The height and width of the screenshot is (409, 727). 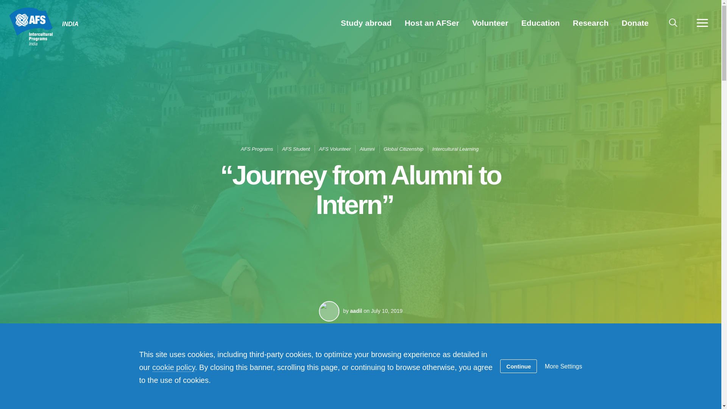 What do you see at coordinates (490, 23) in the screenshot?
I see `Volunteer` at bounding box center [490, 23].